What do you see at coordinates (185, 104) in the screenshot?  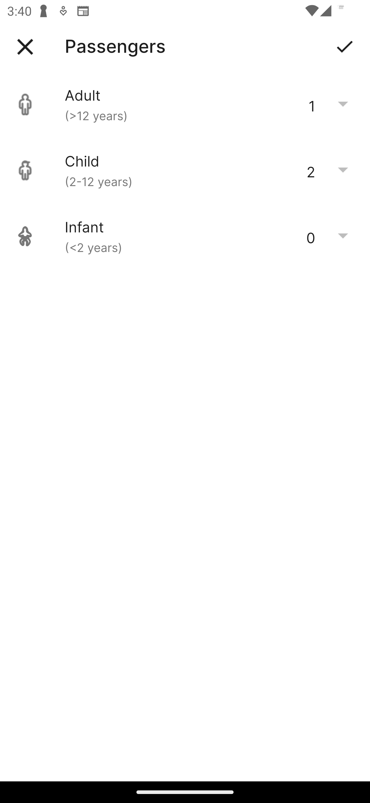 I see `Adult (>12 years) 1` at bounding box center [185, 104].